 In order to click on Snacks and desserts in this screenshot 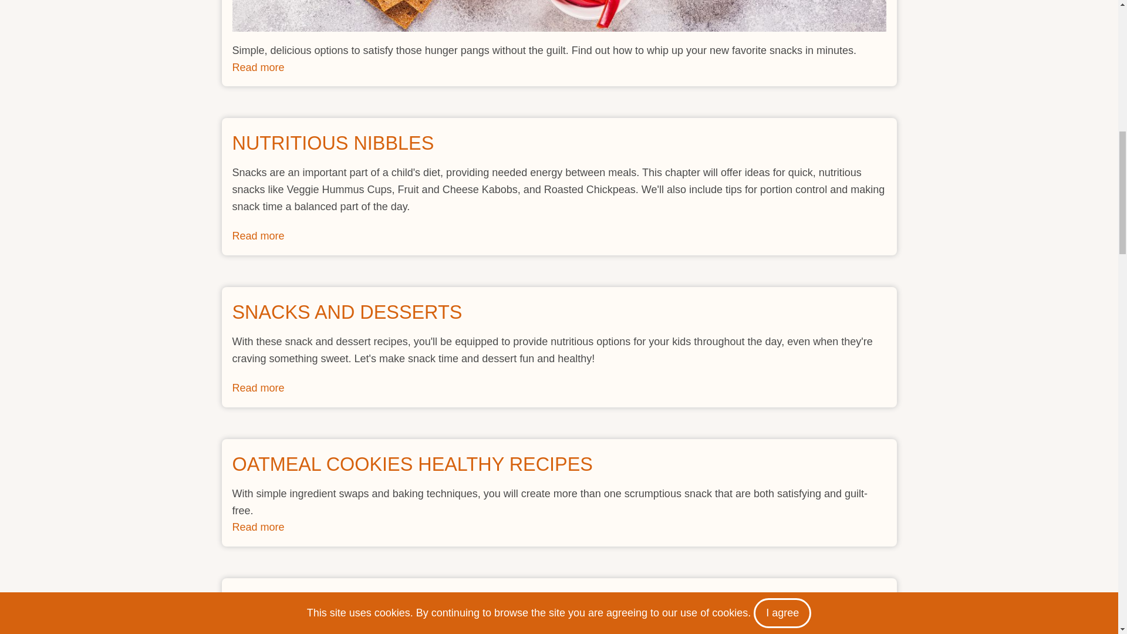, I will do `click(559, 16)`.